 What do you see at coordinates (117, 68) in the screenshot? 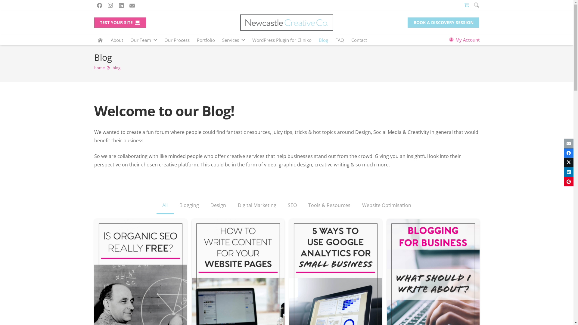
I see `blog` at bounding box center [117, 68].